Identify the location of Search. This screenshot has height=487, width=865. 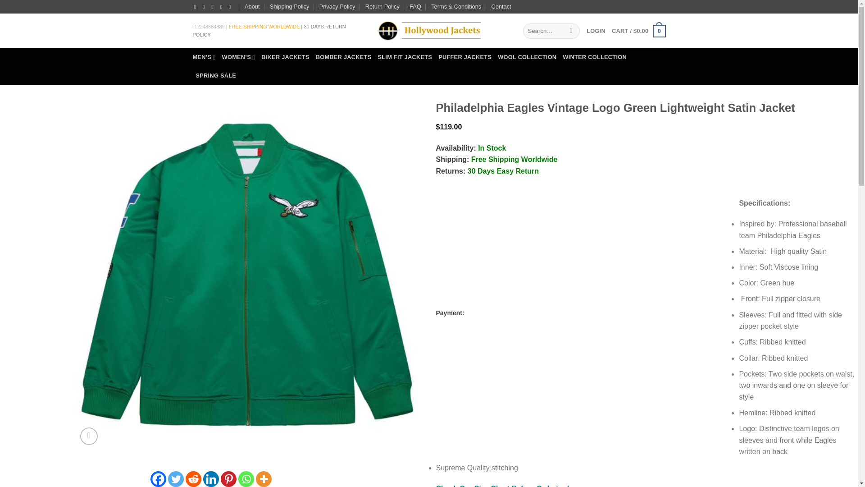
(571, 31).